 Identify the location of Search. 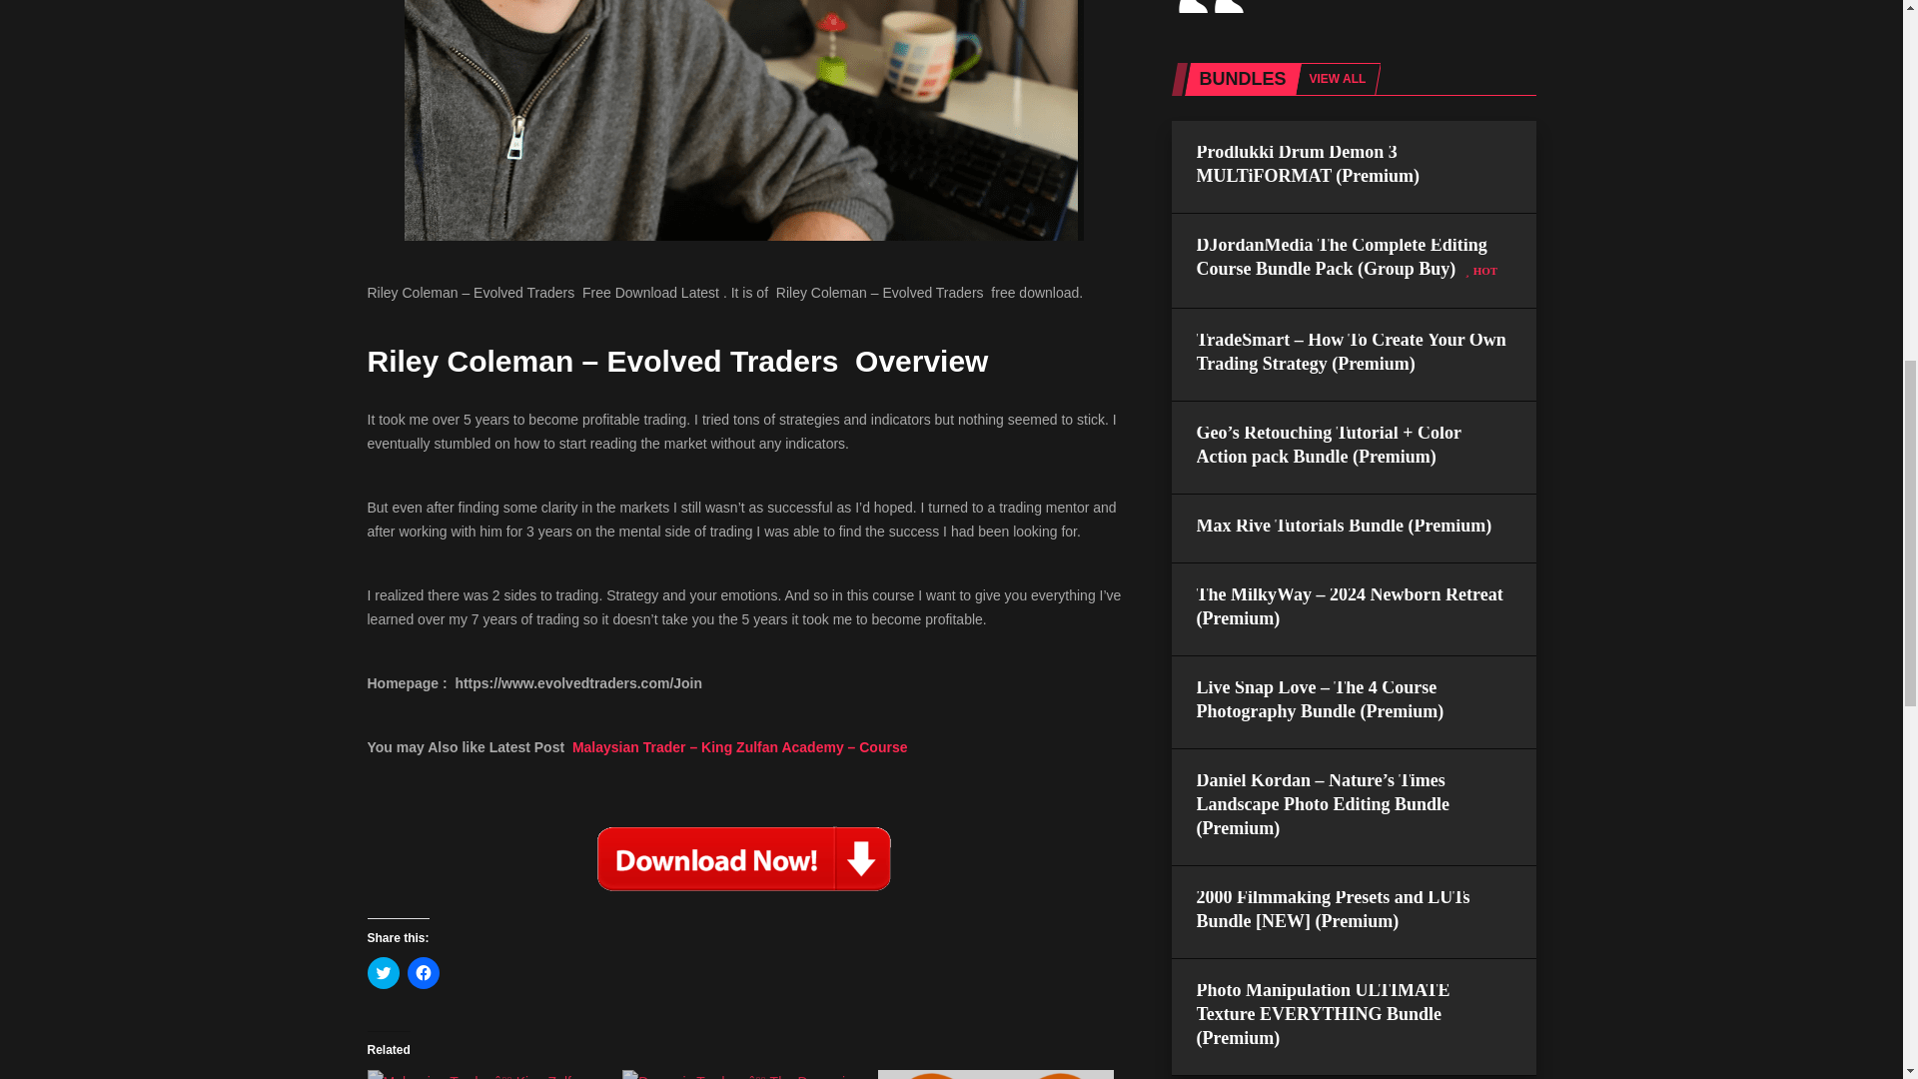
(1339, 523).